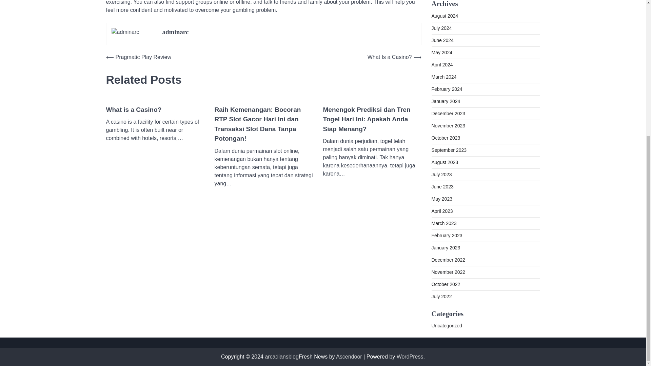  What do you see at coordinates (445, 16) in the screenshot?
I see `August 2024` at bounding box center [445, 16].